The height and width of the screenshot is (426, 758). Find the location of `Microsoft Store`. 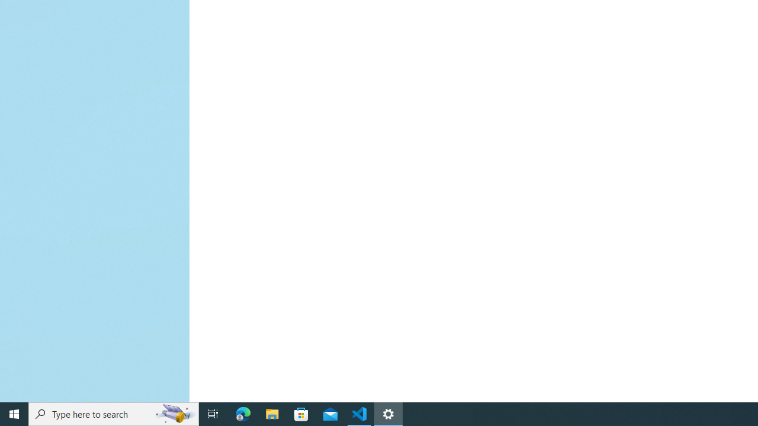

Microsoft Store is located at coordinates (301, 414).